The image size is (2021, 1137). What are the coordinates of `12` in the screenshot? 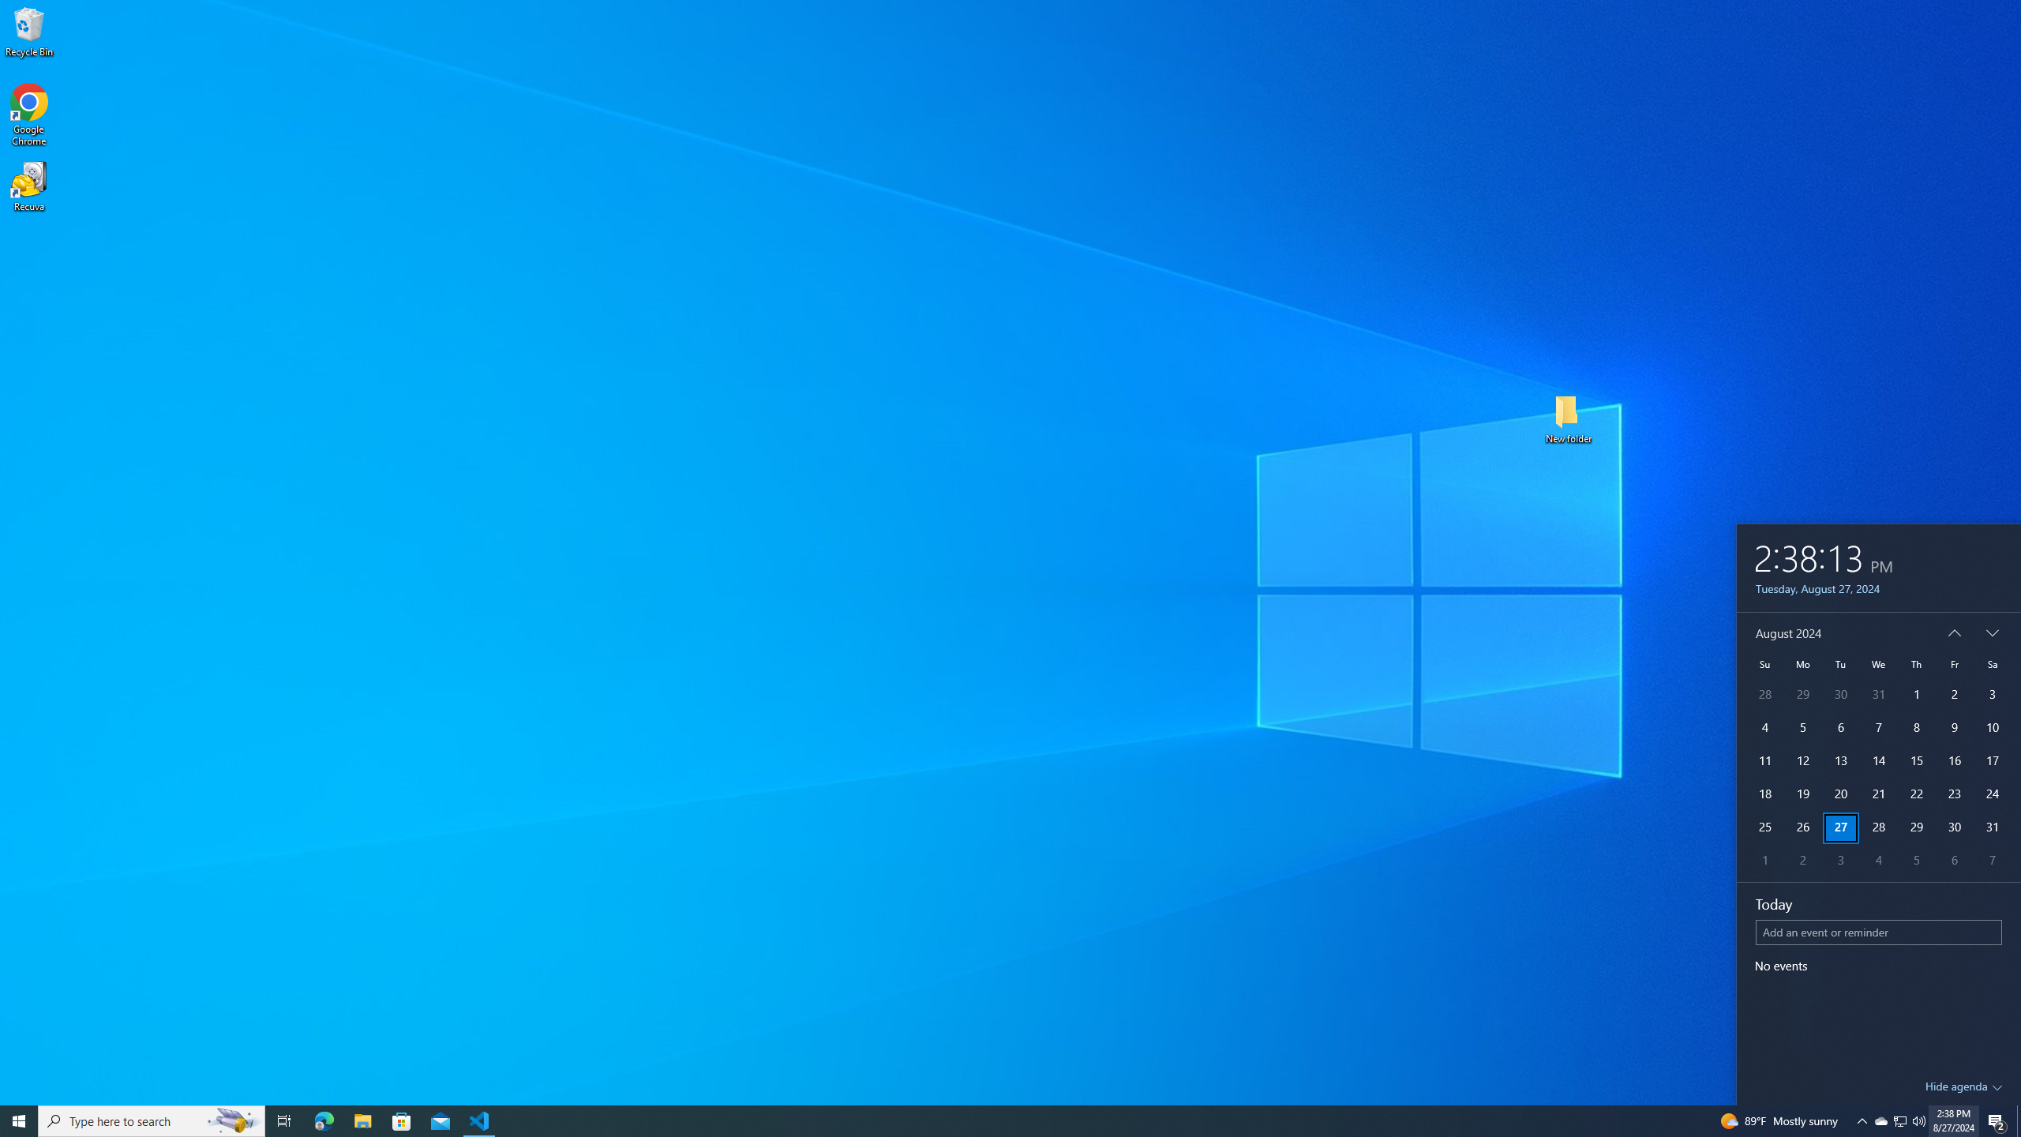 It's located at (1802, 761).